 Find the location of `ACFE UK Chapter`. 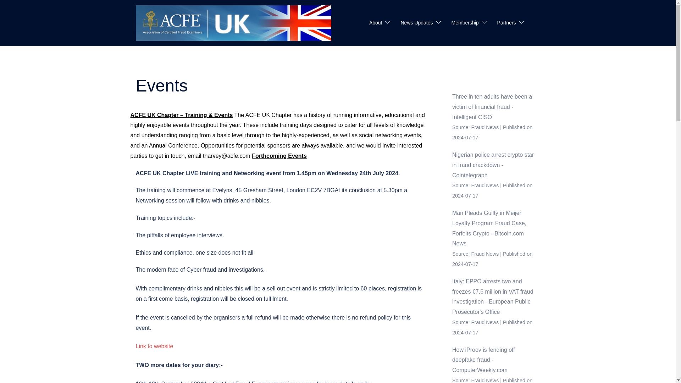

ACFE UK Chapter is located at coordinates (233, 23).